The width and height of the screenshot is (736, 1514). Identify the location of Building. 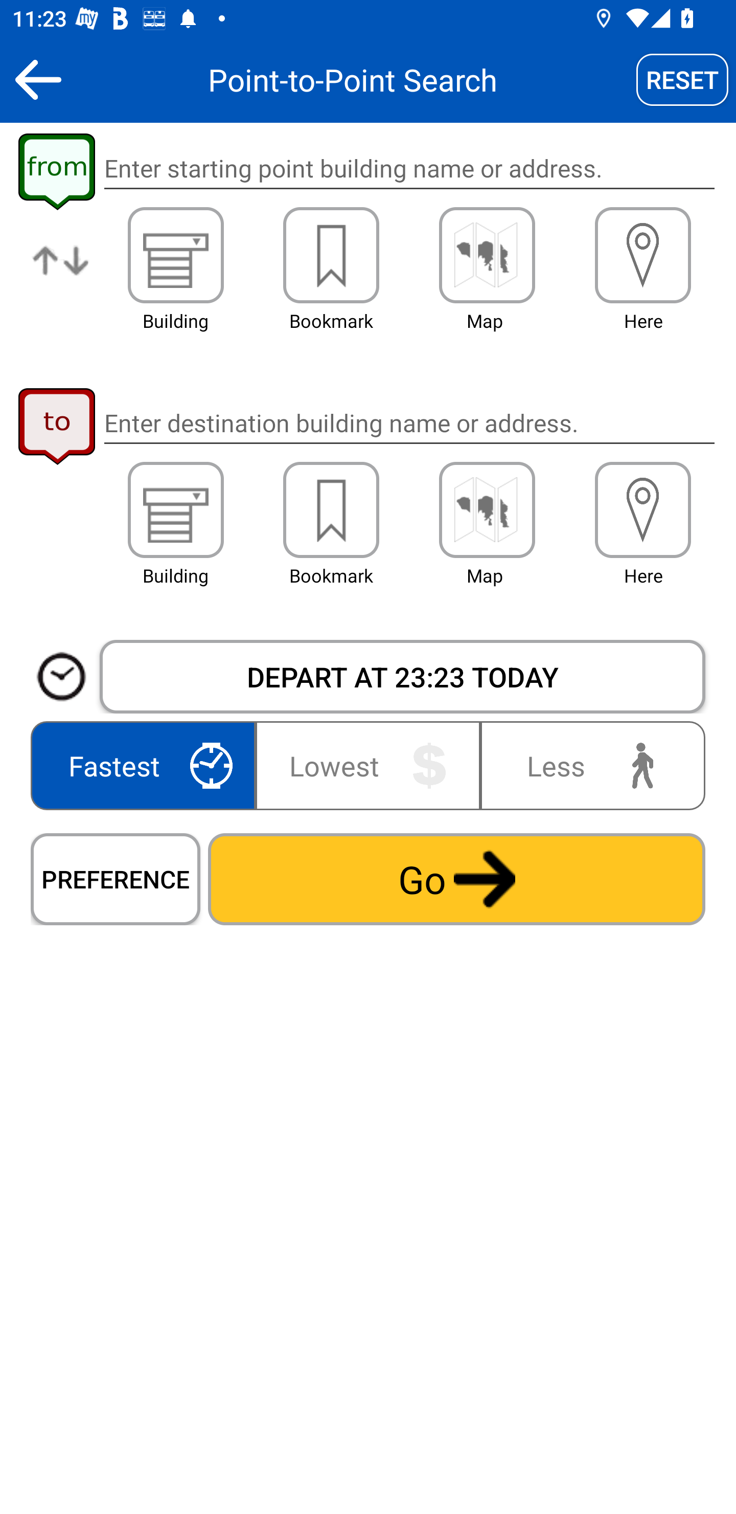
(176, 255).